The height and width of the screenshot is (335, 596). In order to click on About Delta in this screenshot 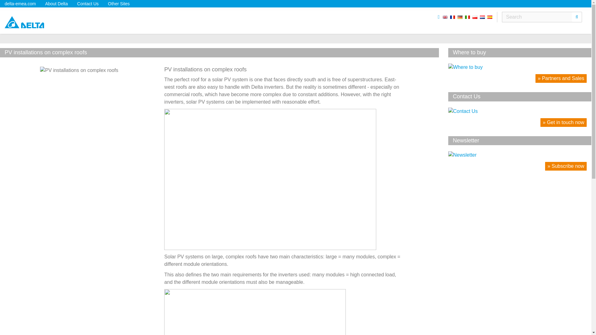, I will do `click(56, 4)`.